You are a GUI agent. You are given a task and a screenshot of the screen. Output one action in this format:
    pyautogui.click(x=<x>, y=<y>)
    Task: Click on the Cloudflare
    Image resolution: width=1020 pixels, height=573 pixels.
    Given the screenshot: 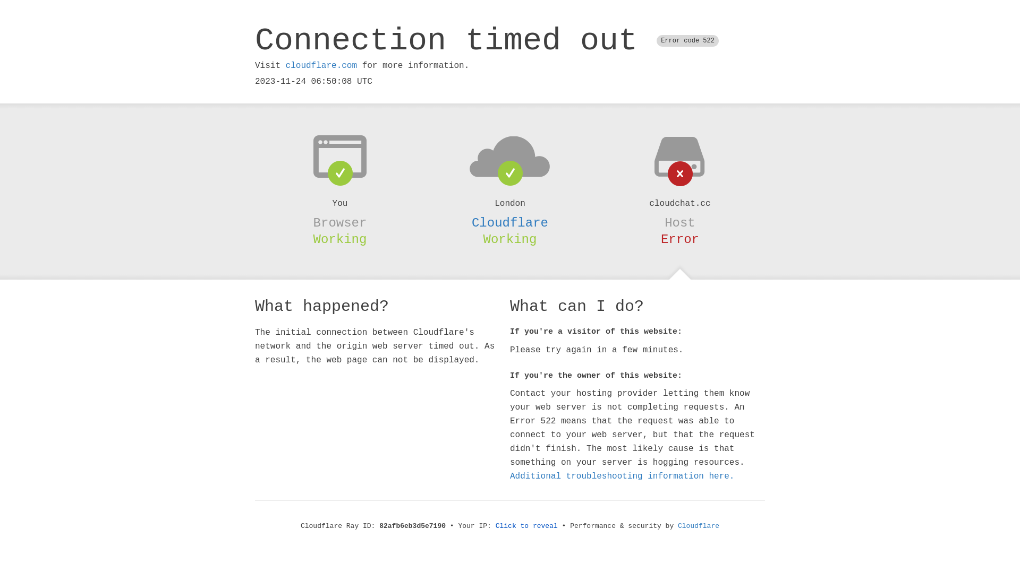 What is the action you would take?
    pyautogui.click(x=510, y=223)
    